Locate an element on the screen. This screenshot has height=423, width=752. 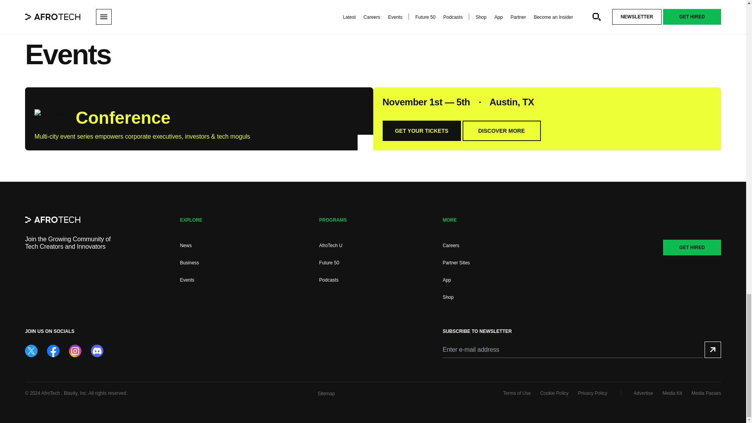
AfroTech U is located at coordinates (331, 245).